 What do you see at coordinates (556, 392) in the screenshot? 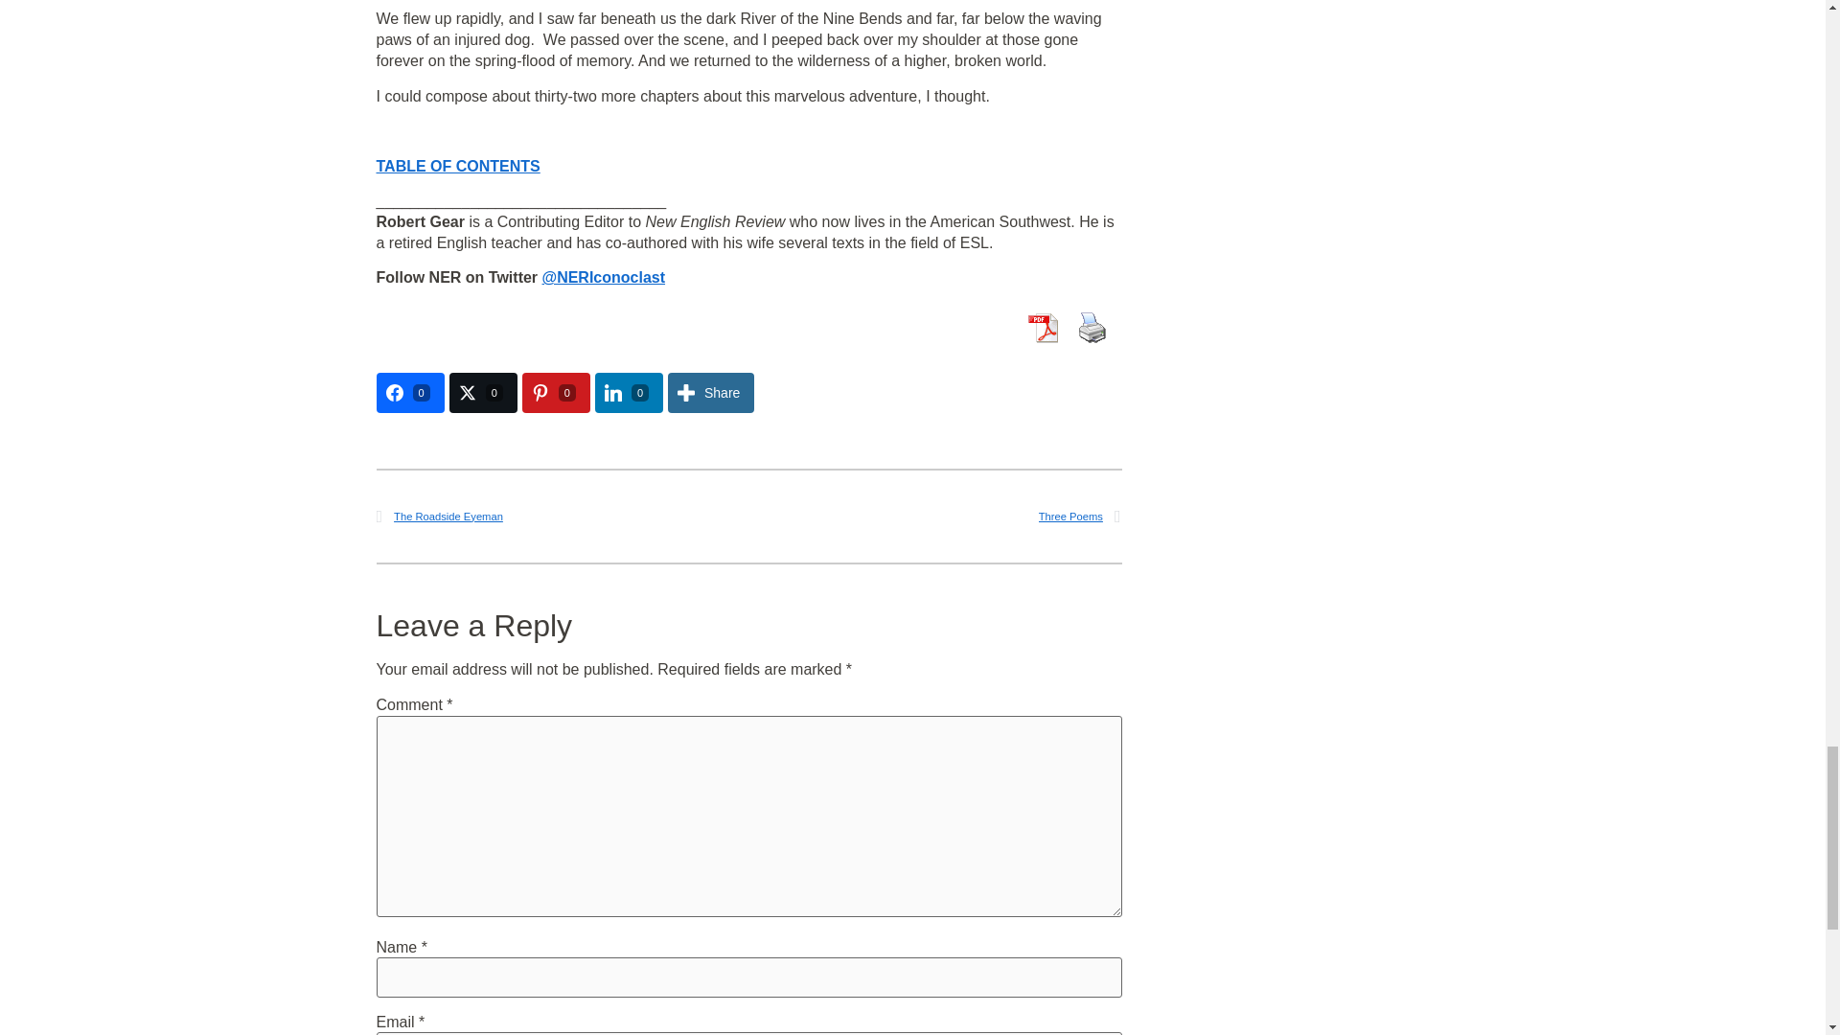
I see `Share on Pinterest` at bounding box center [556, 392].